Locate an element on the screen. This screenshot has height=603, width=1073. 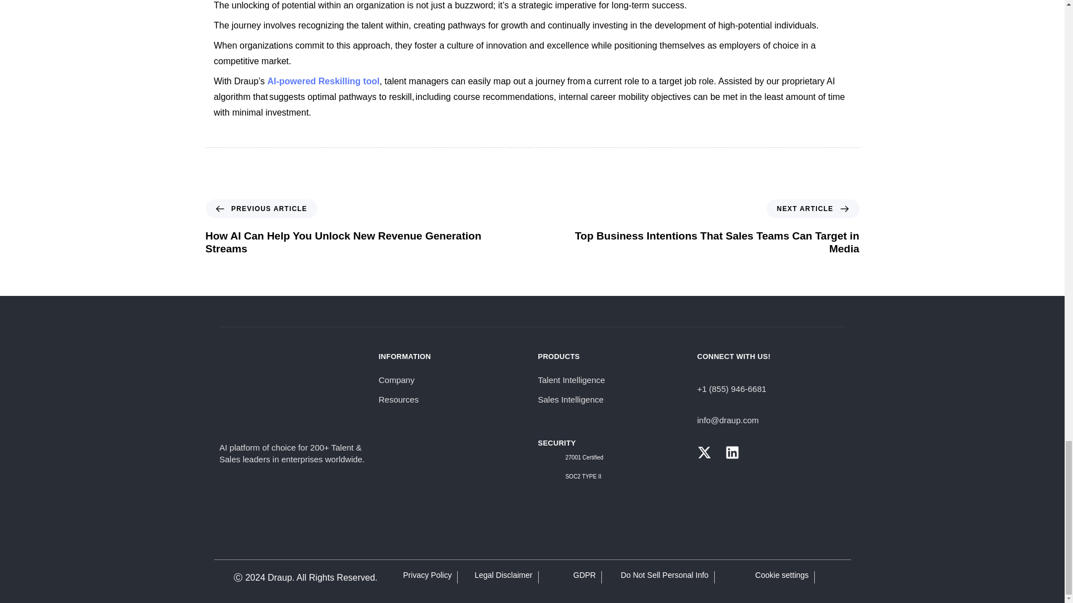
Sales Intelligence is located at coordinates (611, 400).